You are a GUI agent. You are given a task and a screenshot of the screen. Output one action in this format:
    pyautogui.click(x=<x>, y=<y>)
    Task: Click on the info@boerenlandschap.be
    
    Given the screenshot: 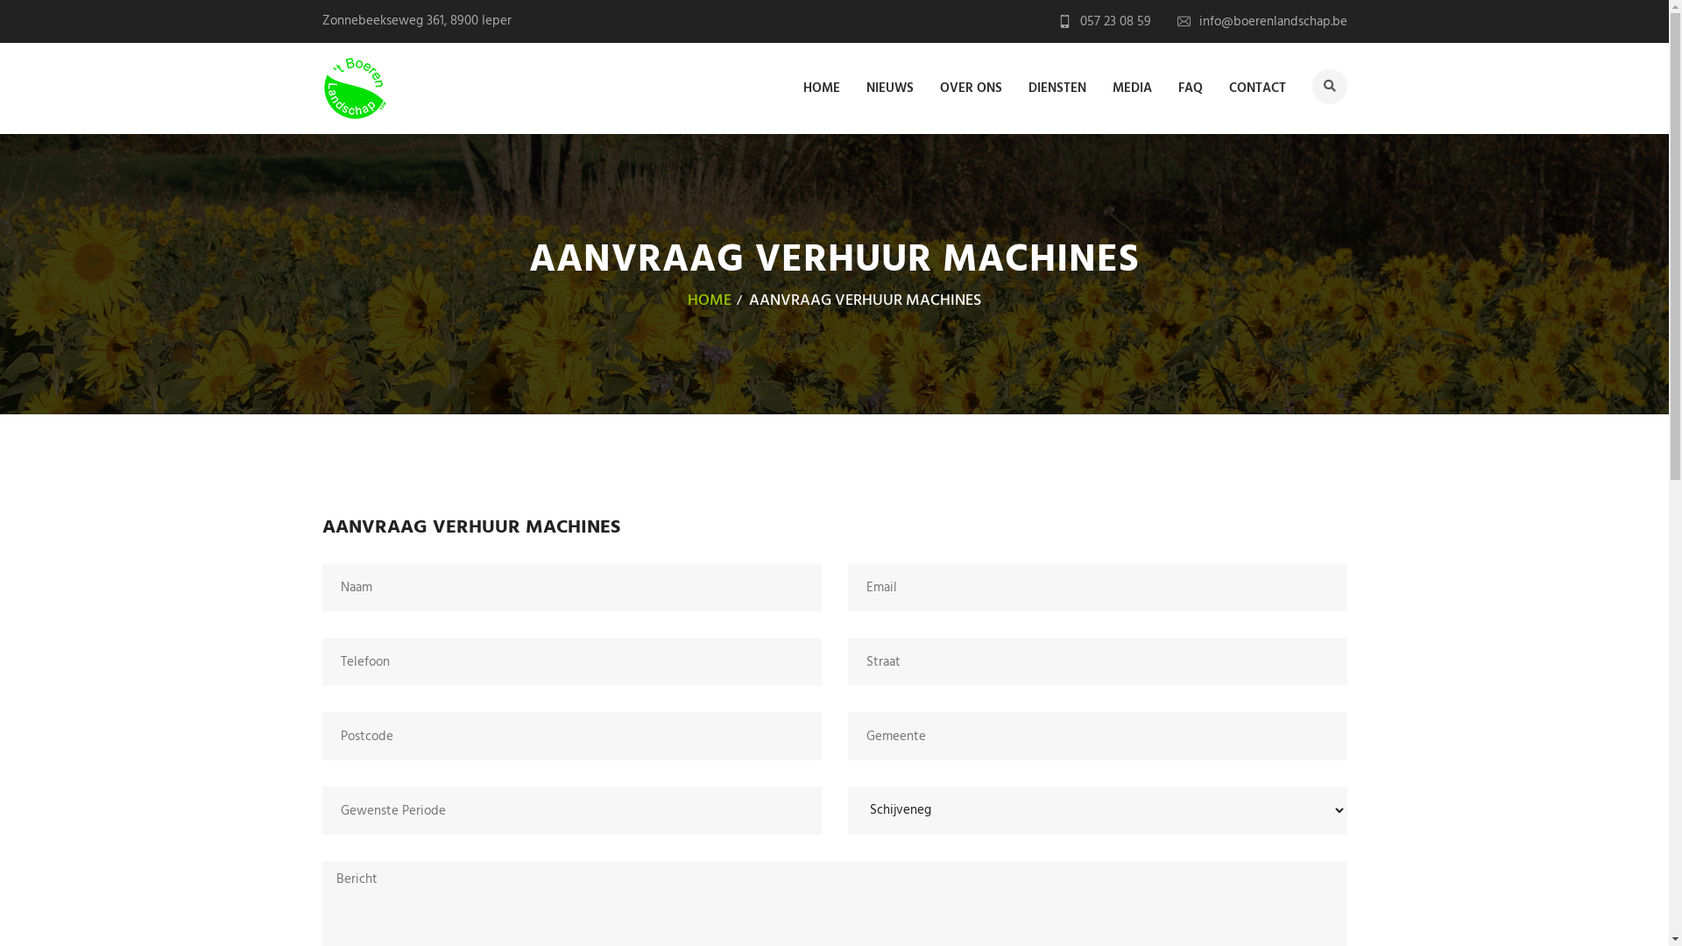 What is the action you would take?
    pyautogui.click(x=1262, y=22)
    